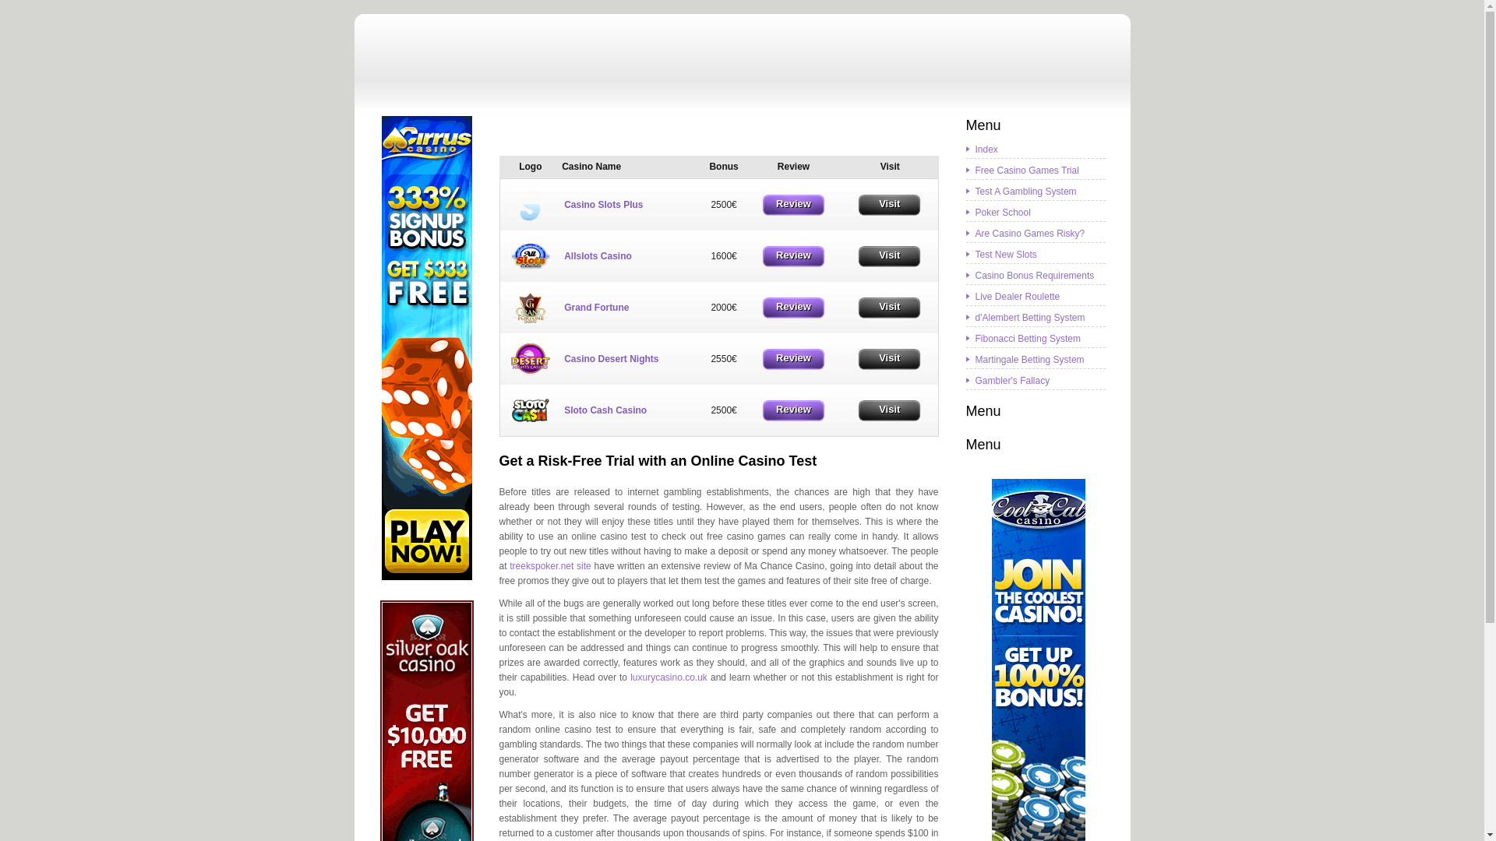  Describe the element at coordinates (531, 308) in the screenshot. I see `Grand Fortune` at that location.